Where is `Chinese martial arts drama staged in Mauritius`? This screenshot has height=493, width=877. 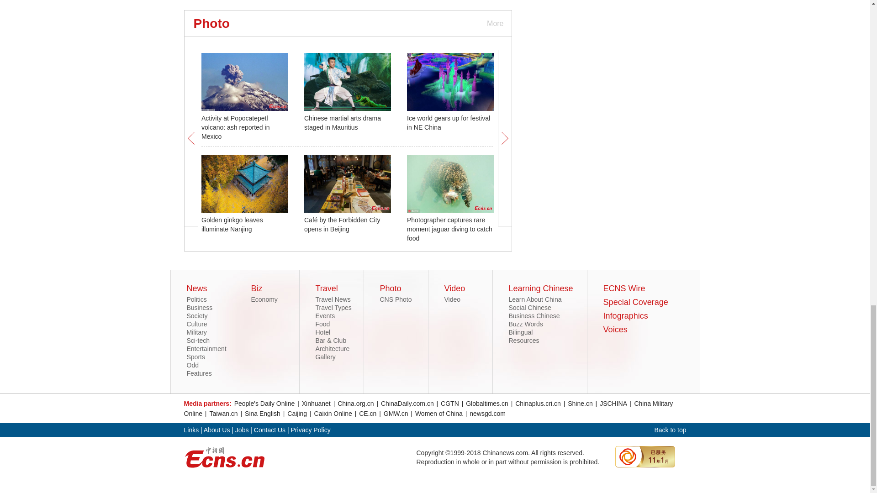
Chinese martial arts drama staged in Mauritius is located at coordinates (343, 122).